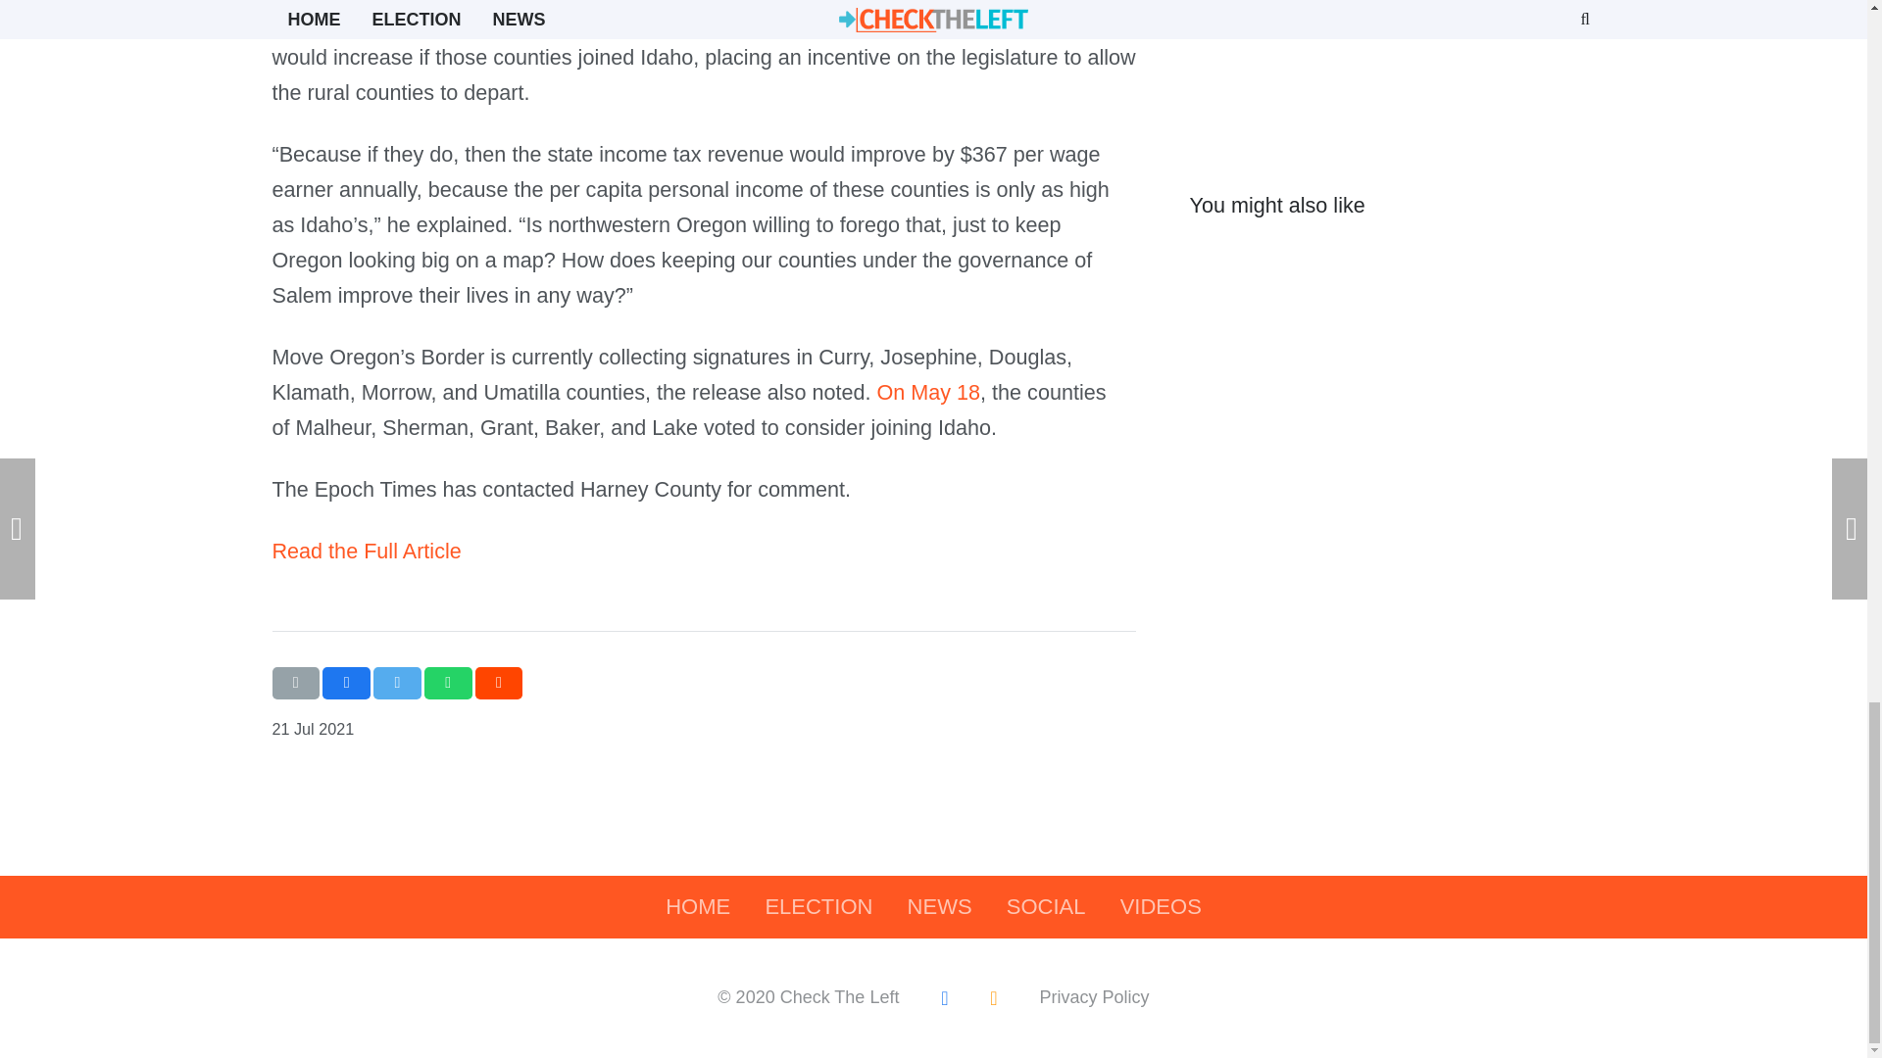 This screenshot has width=1882, height=1058. What do you see at coordinates (448, 682) in the screenshot?
I see `Share this` at bounding box center [448, 682].